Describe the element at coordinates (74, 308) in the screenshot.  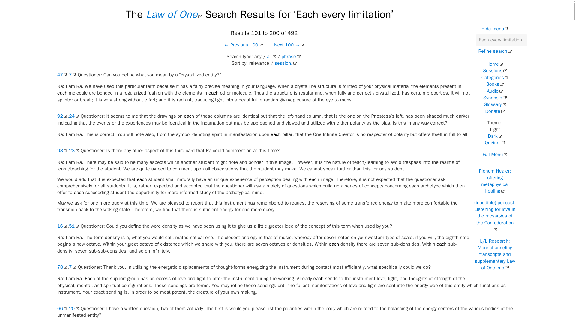
I see `20` at that location.